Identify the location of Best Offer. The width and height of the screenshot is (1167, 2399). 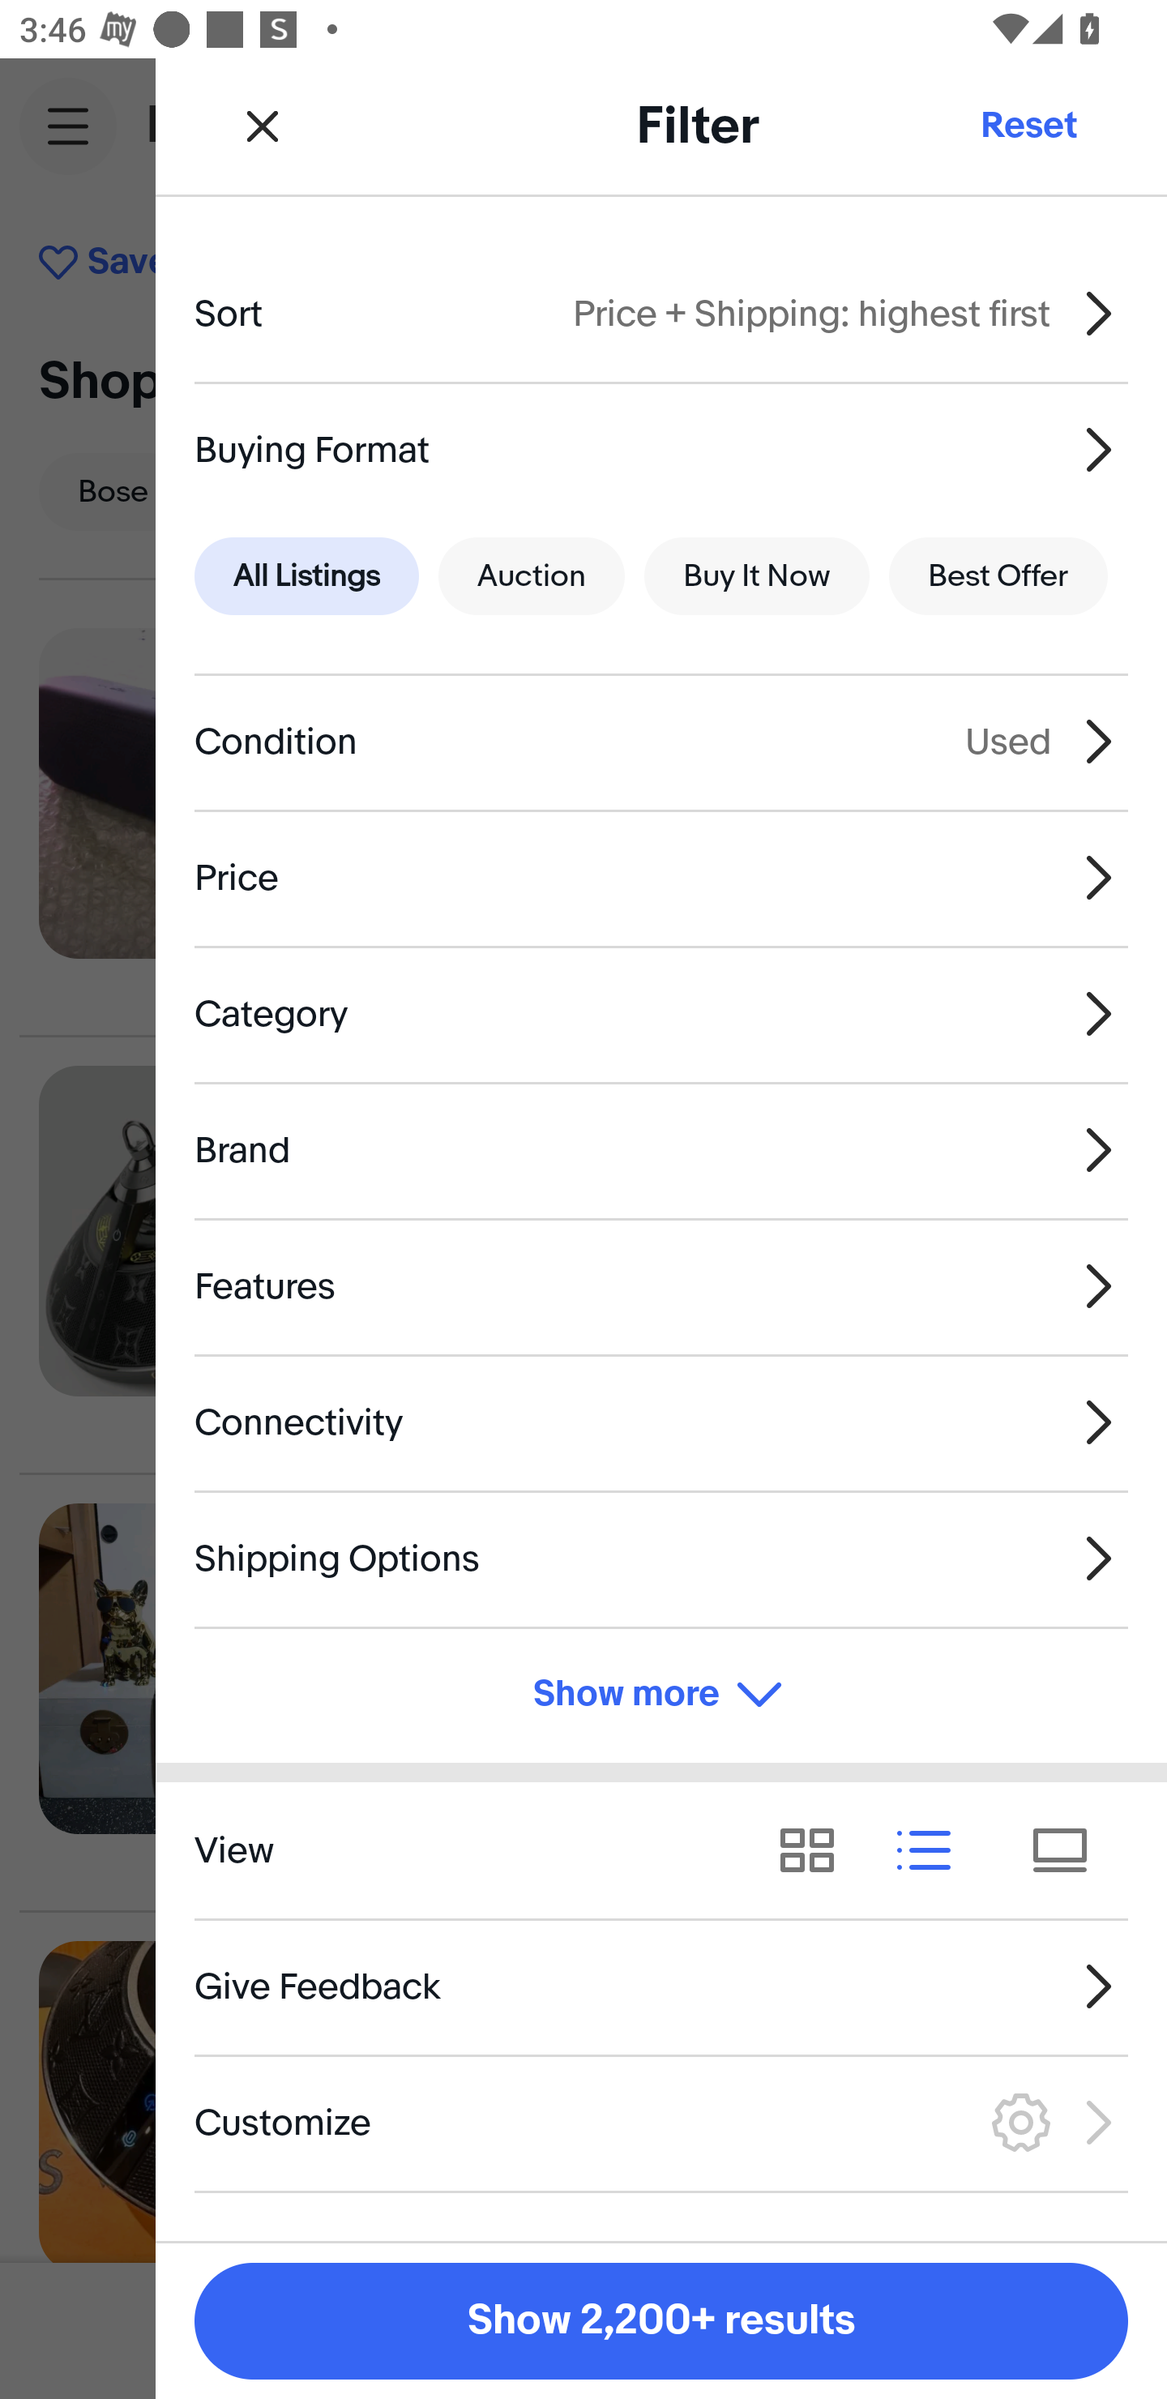
(998, 577).